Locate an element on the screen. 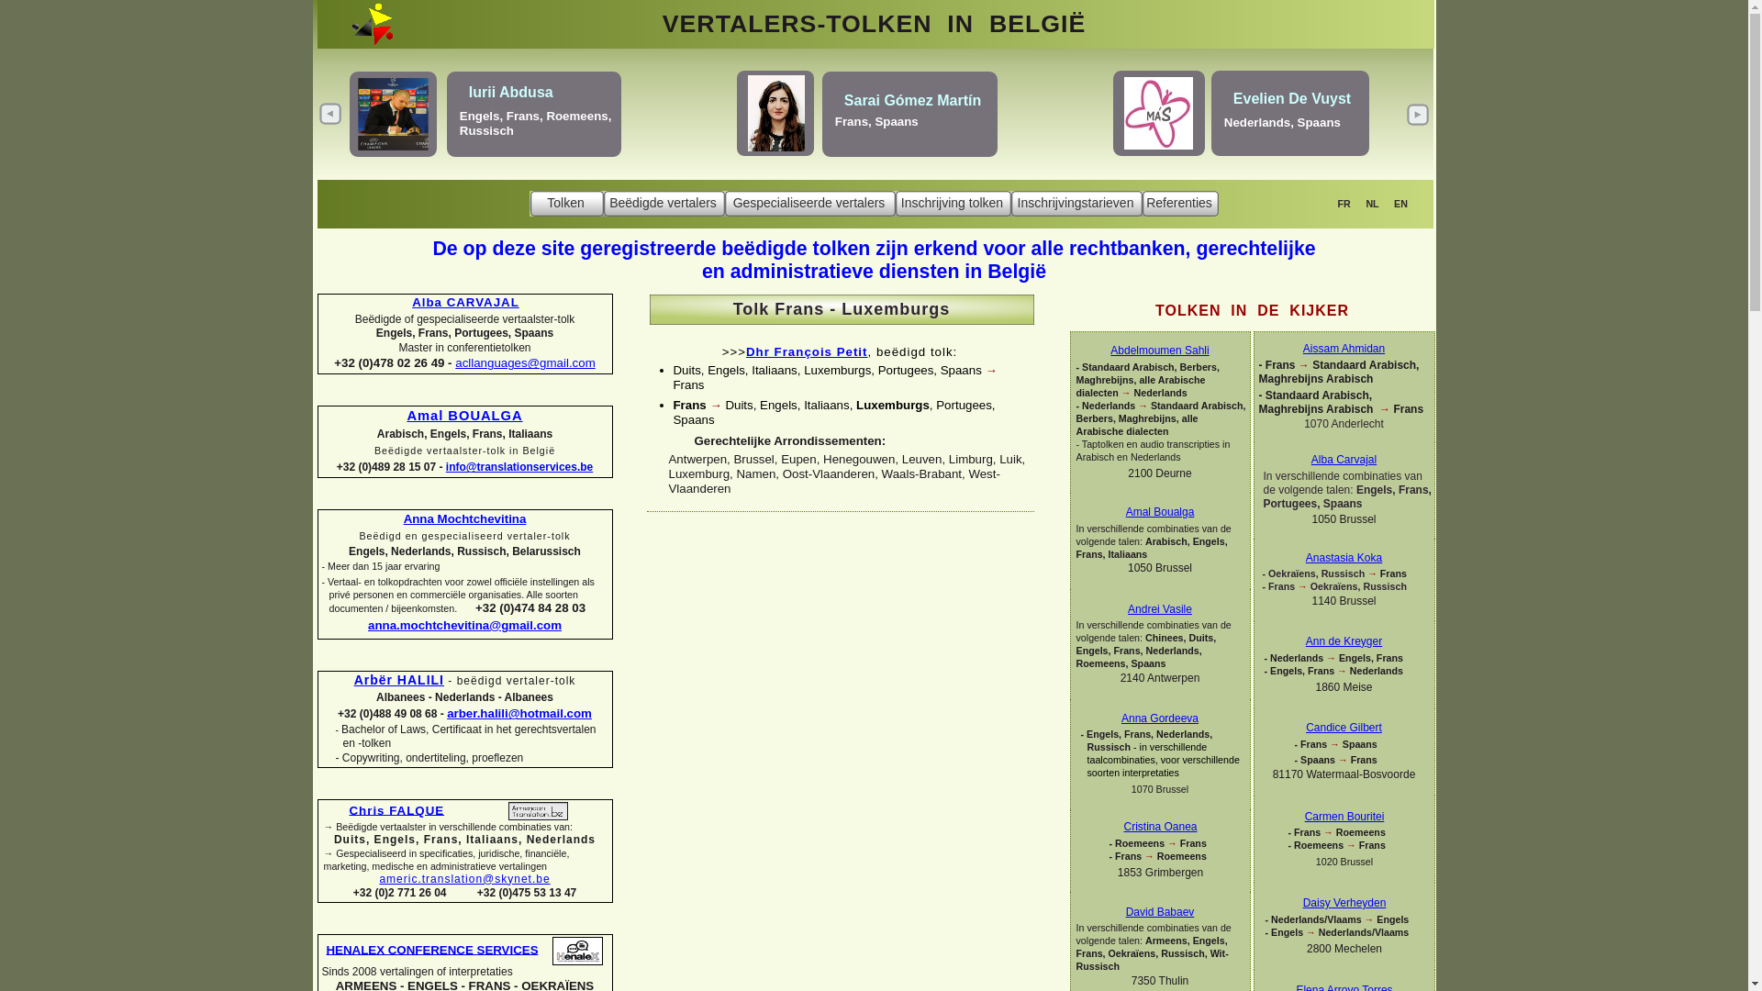 This screenshot has width=1762, height=991. David Babaev - Henalex Conference Services is located at coordinates (578, 951).